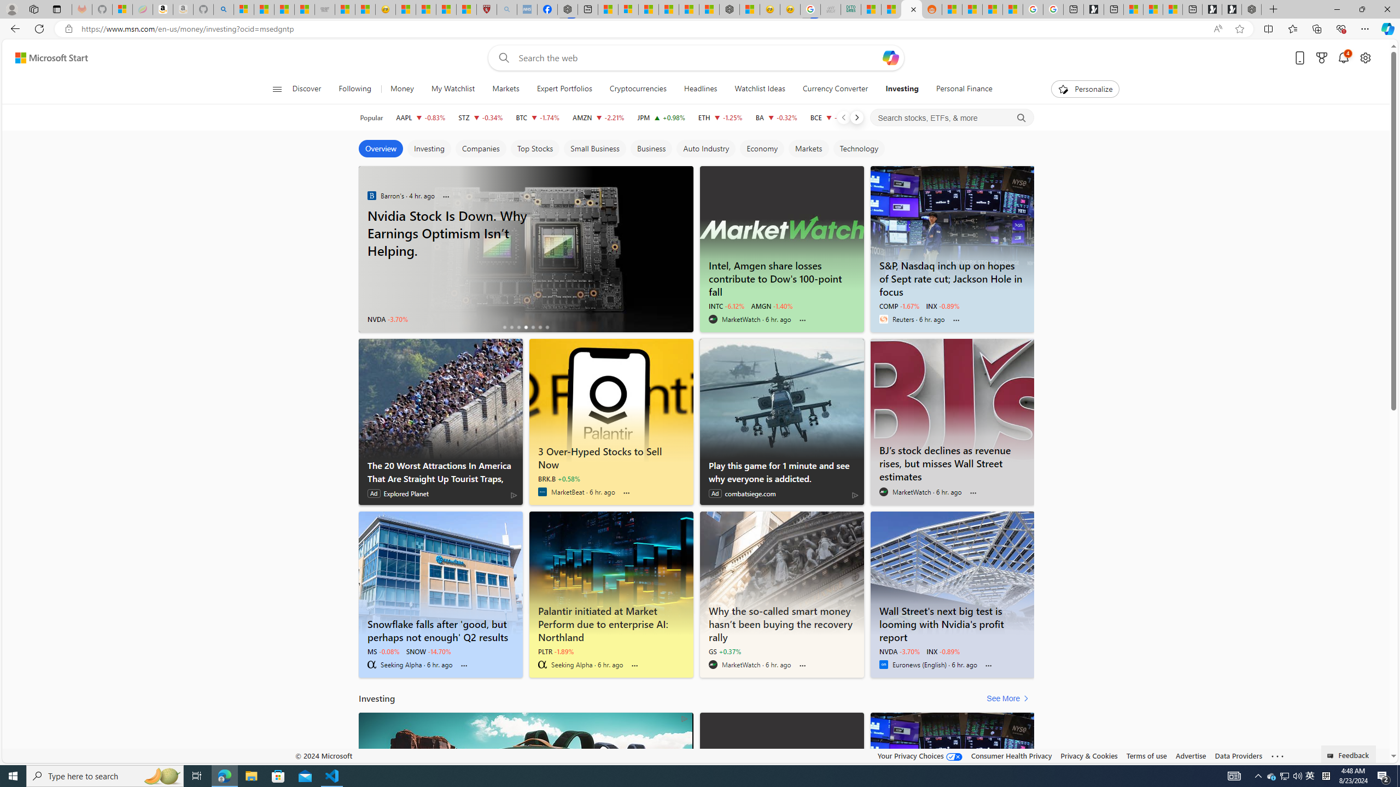 The height and width of the screenshot is (787, 1400). What do you see at coordinates (644, 29) in the screenshot?
I see `Address and search bar` at bounding box center [644, 29].